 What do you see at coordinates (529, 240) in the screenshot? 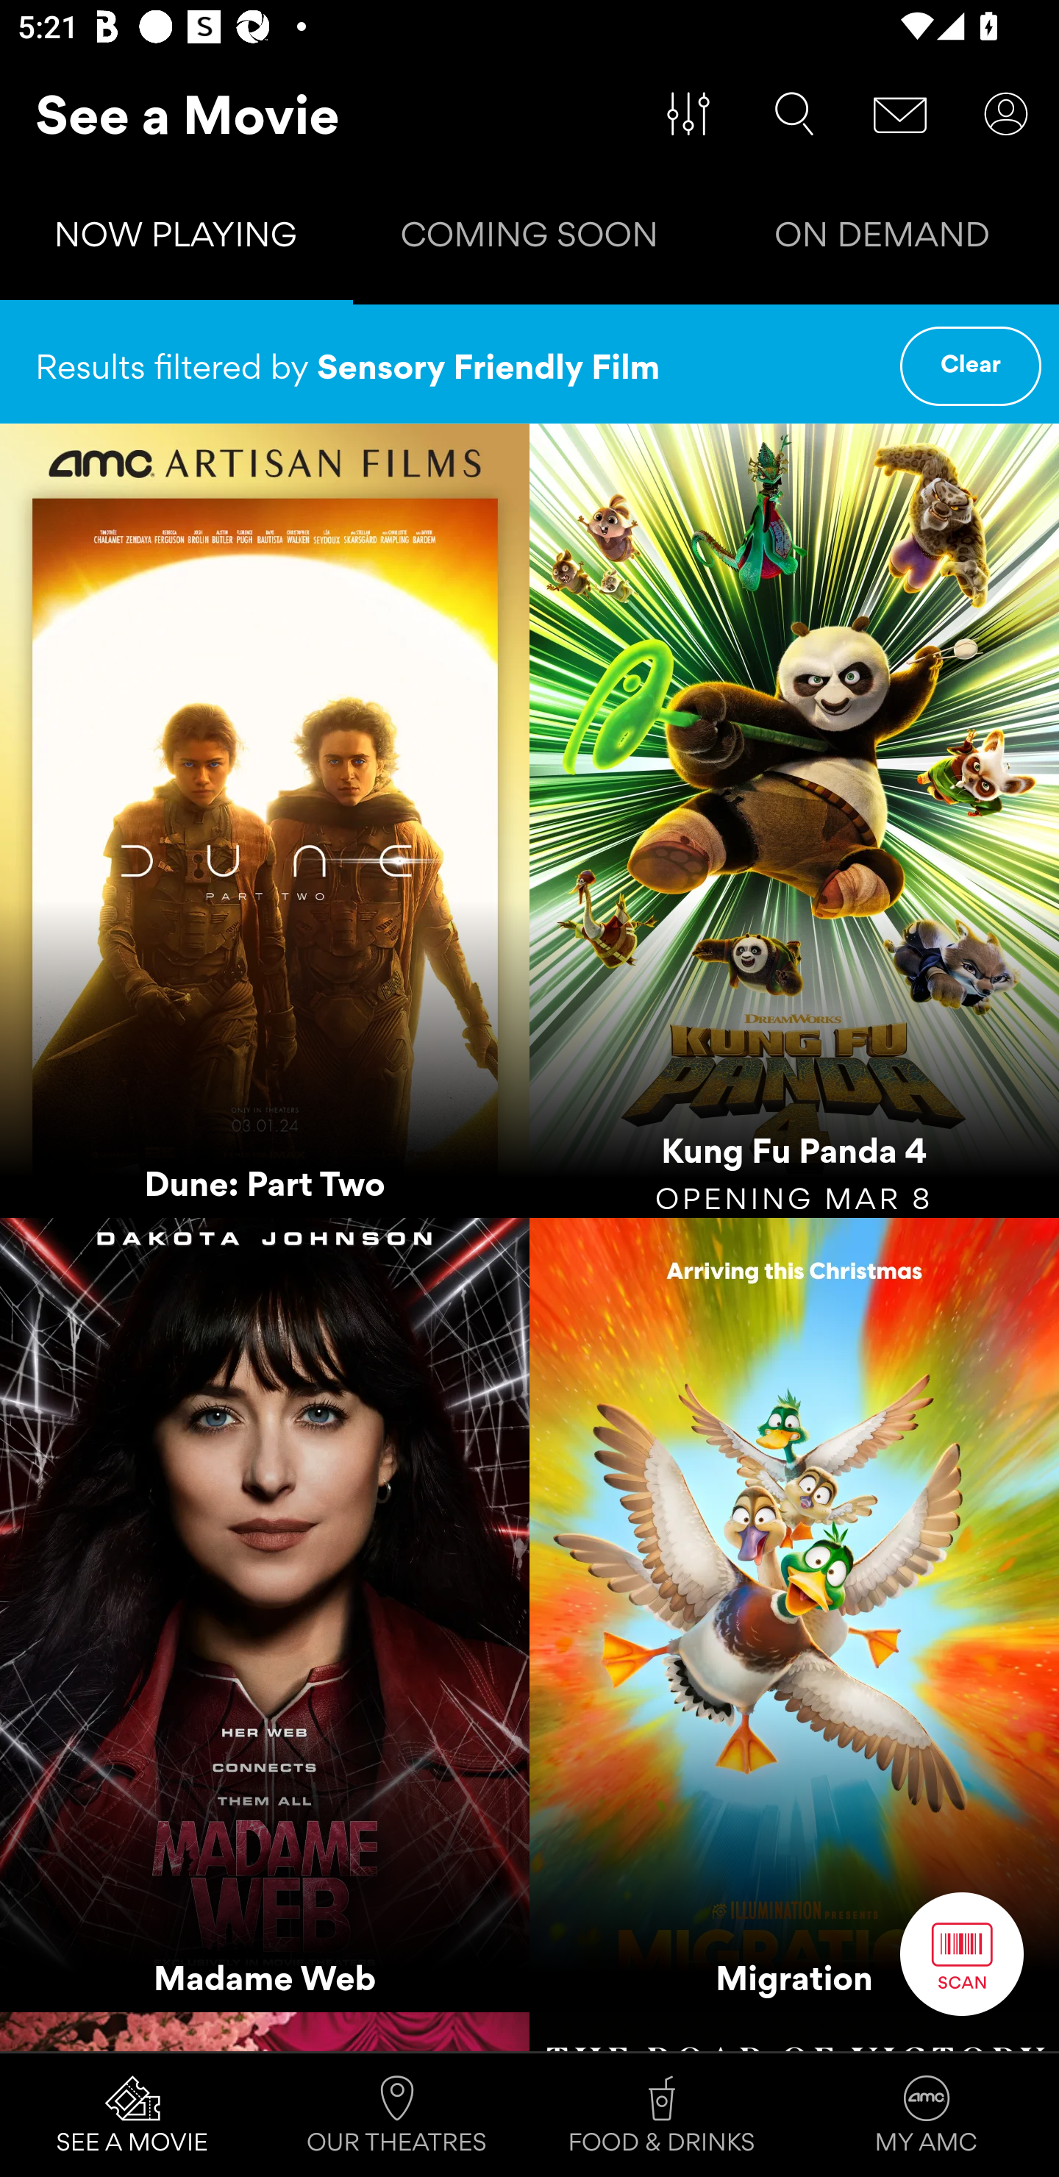
I see `COMING SOON
Tab 2 of 3` at bounding box center [529, 240].